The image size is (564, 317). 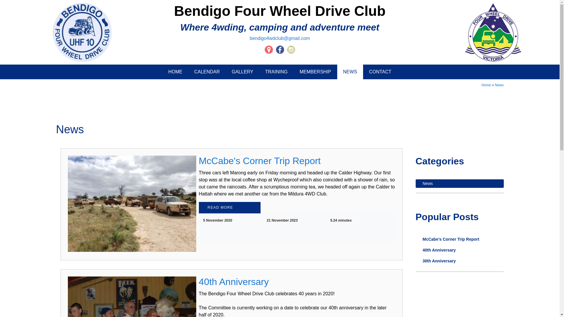 I want to click on Bendigo 4WD Club, so click(x=82, y=32).